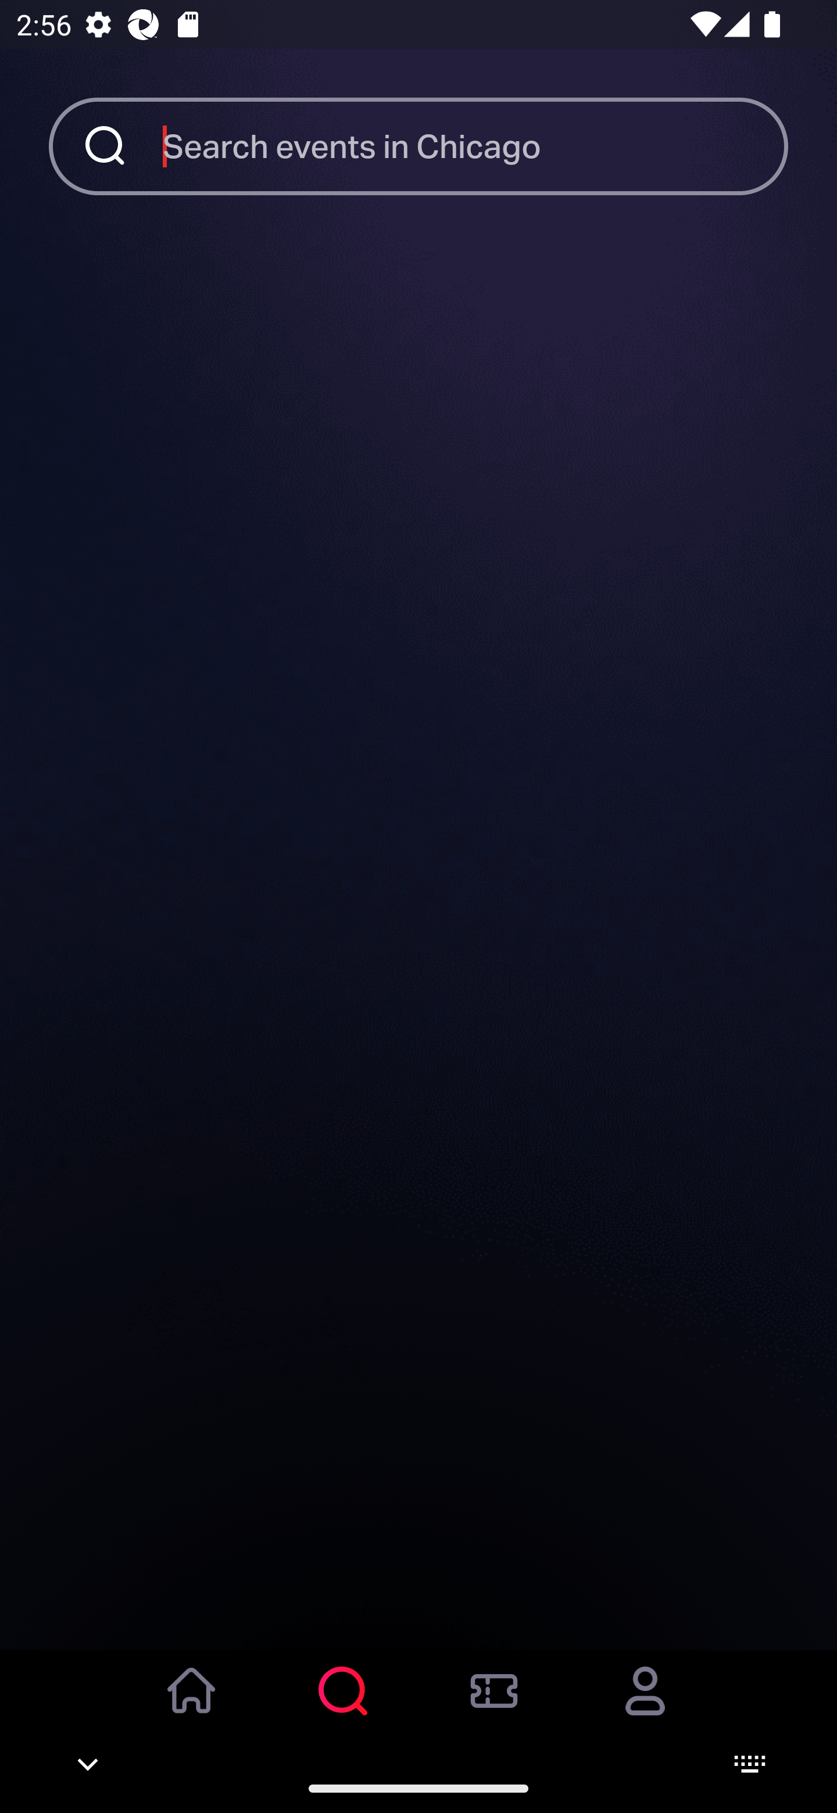 The height and width of the screenshot is (1813, 837). I want to click on Orders, so click(494, 1707).